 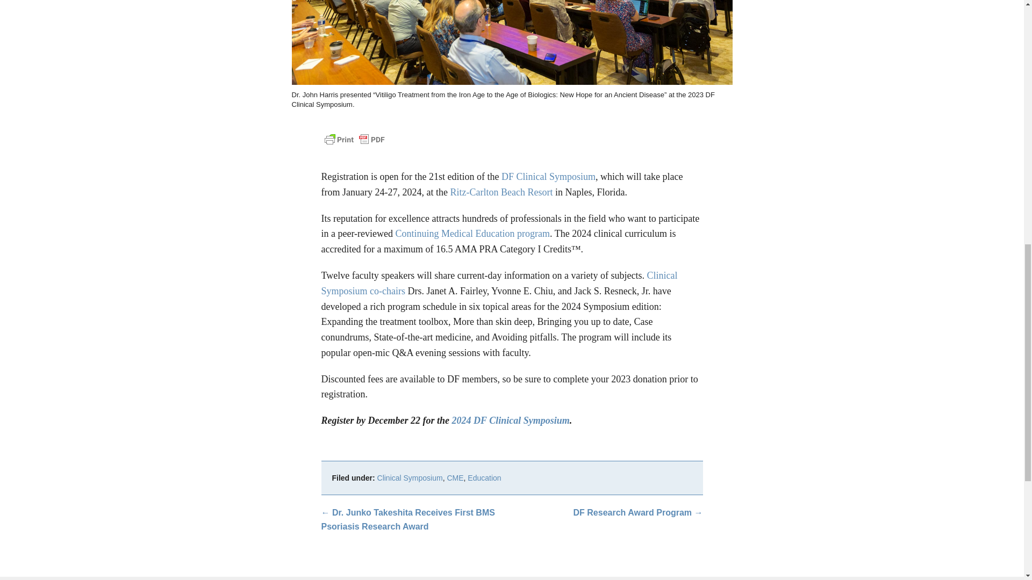 What do you see at coordinates (472, 233) in the screenshot?
I see `Continuing Medical Education program` at bounding box center [472, 233].